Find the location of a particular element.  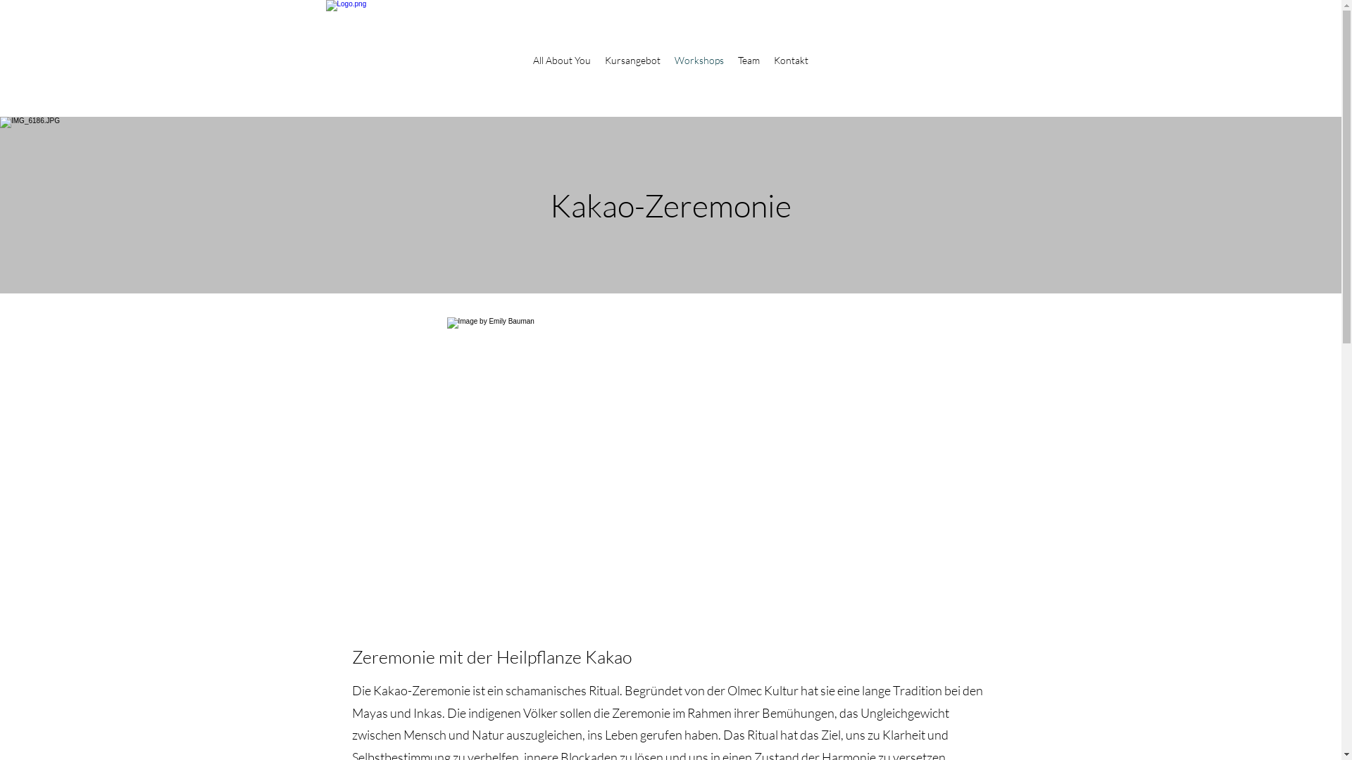

Kontakt is located at coordinates (791, 61).